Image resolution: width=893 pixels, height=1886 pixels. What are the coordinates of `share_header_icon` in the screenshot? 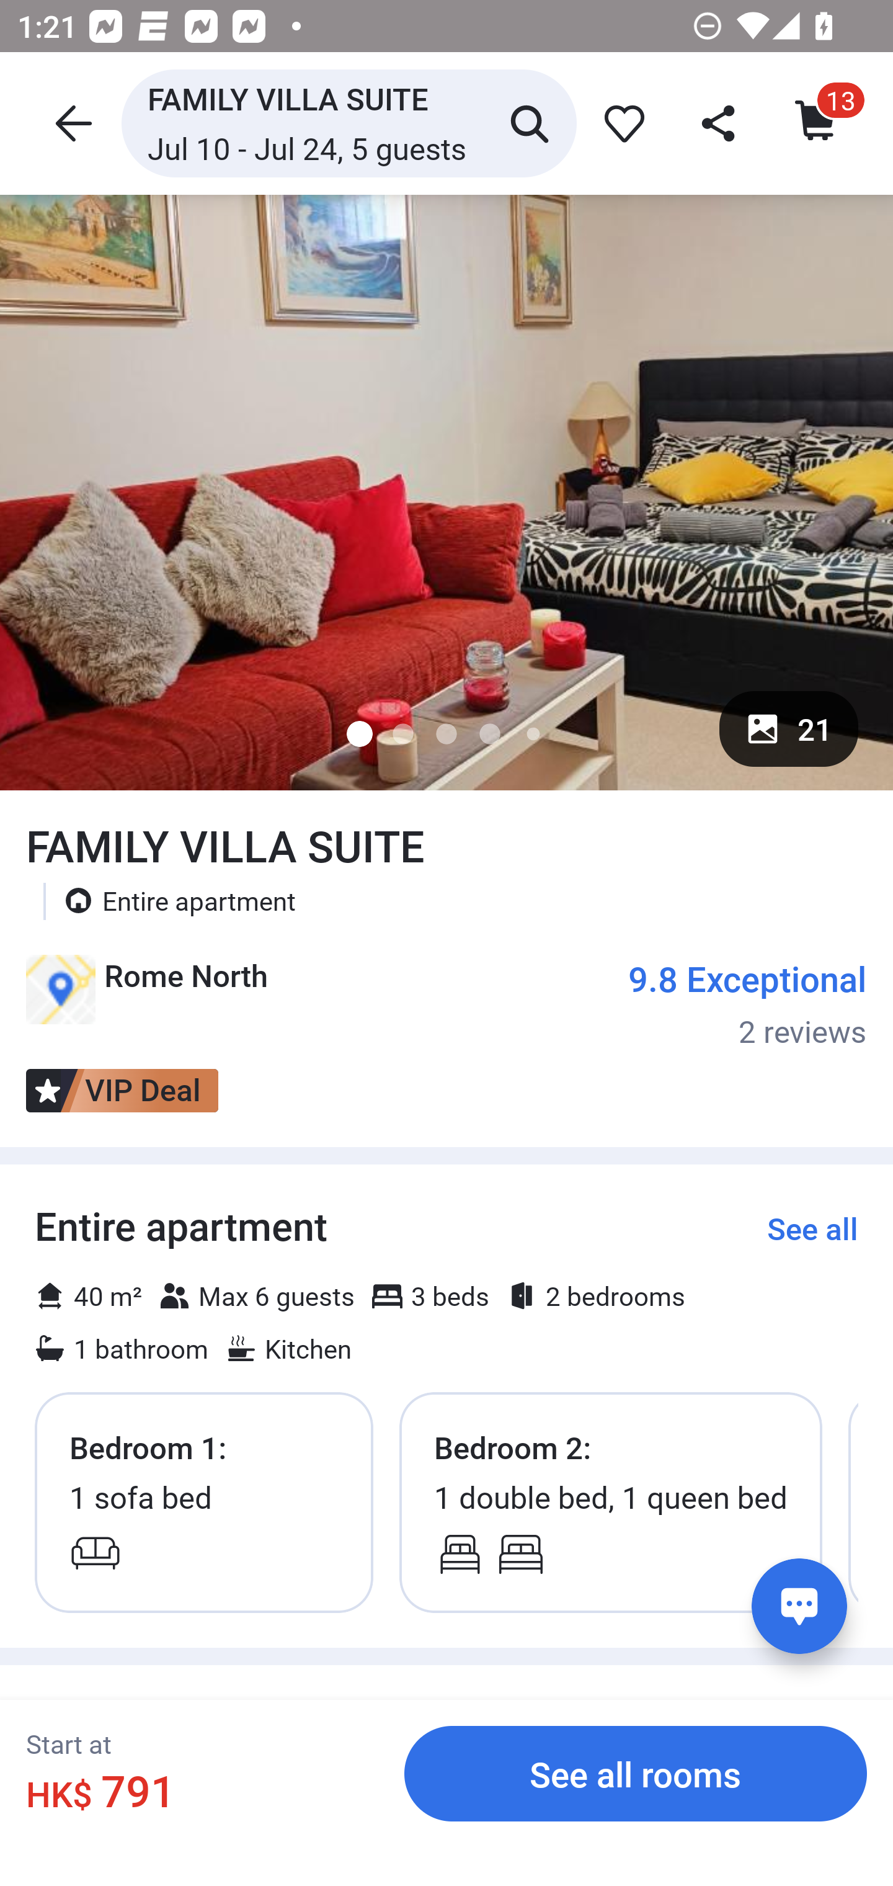 It's located at (720, 123).